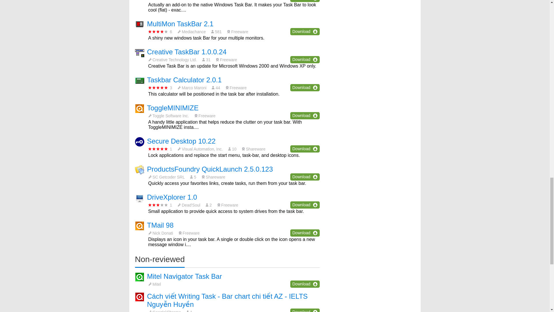  I want to click on Creative TaskBar 1.0.0.24, so click(187, 52).